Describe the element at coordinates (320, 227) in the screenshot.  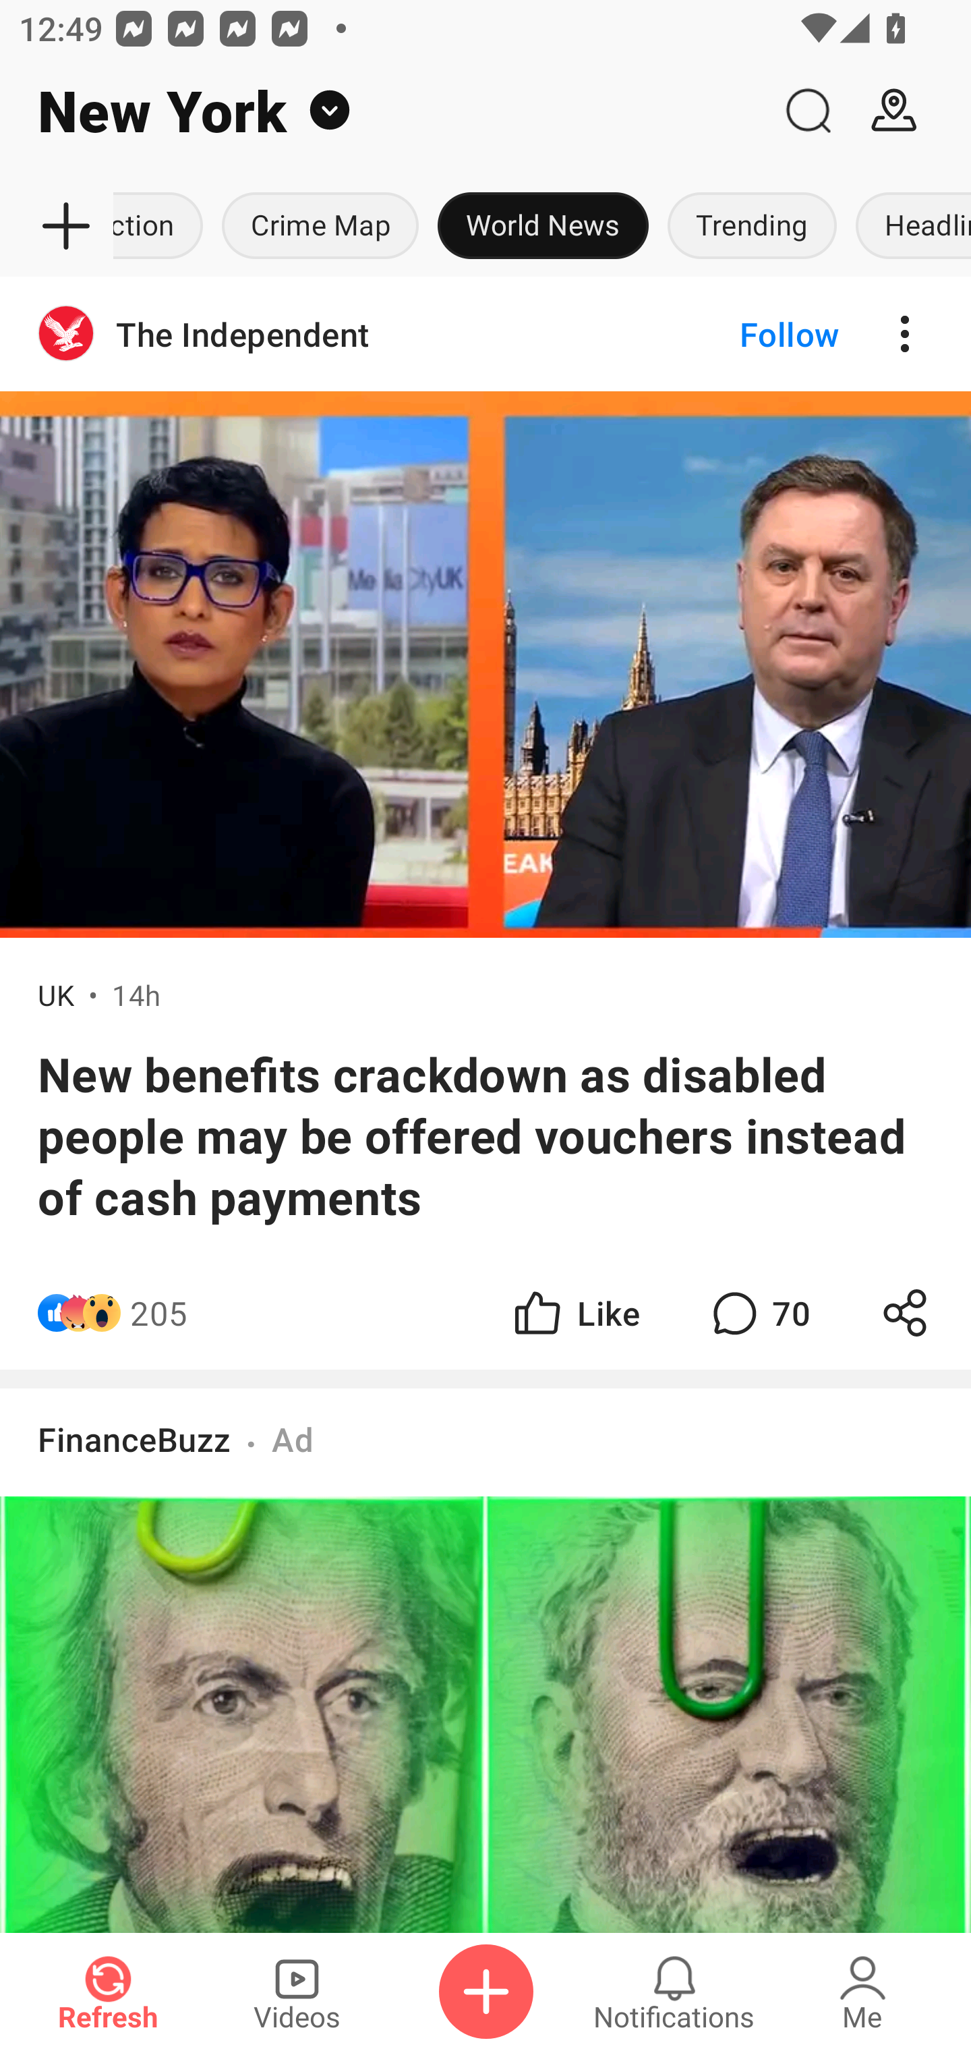
I see `Crime Map` at that location.